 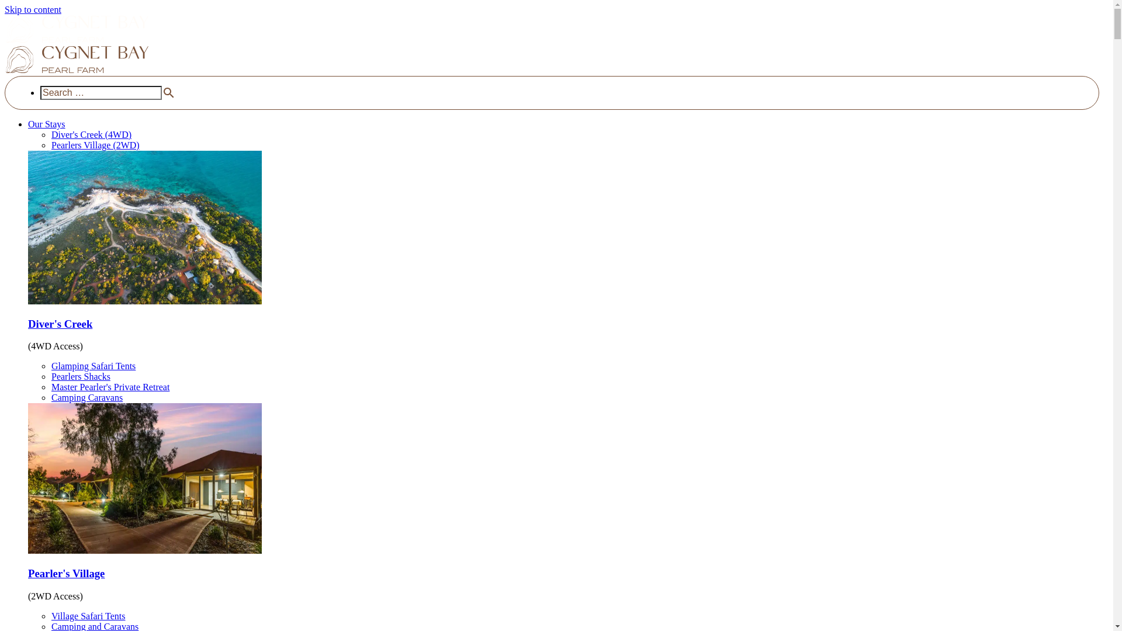 I want to click on Pearlers Village (2WD), so click(x=96, y=145).